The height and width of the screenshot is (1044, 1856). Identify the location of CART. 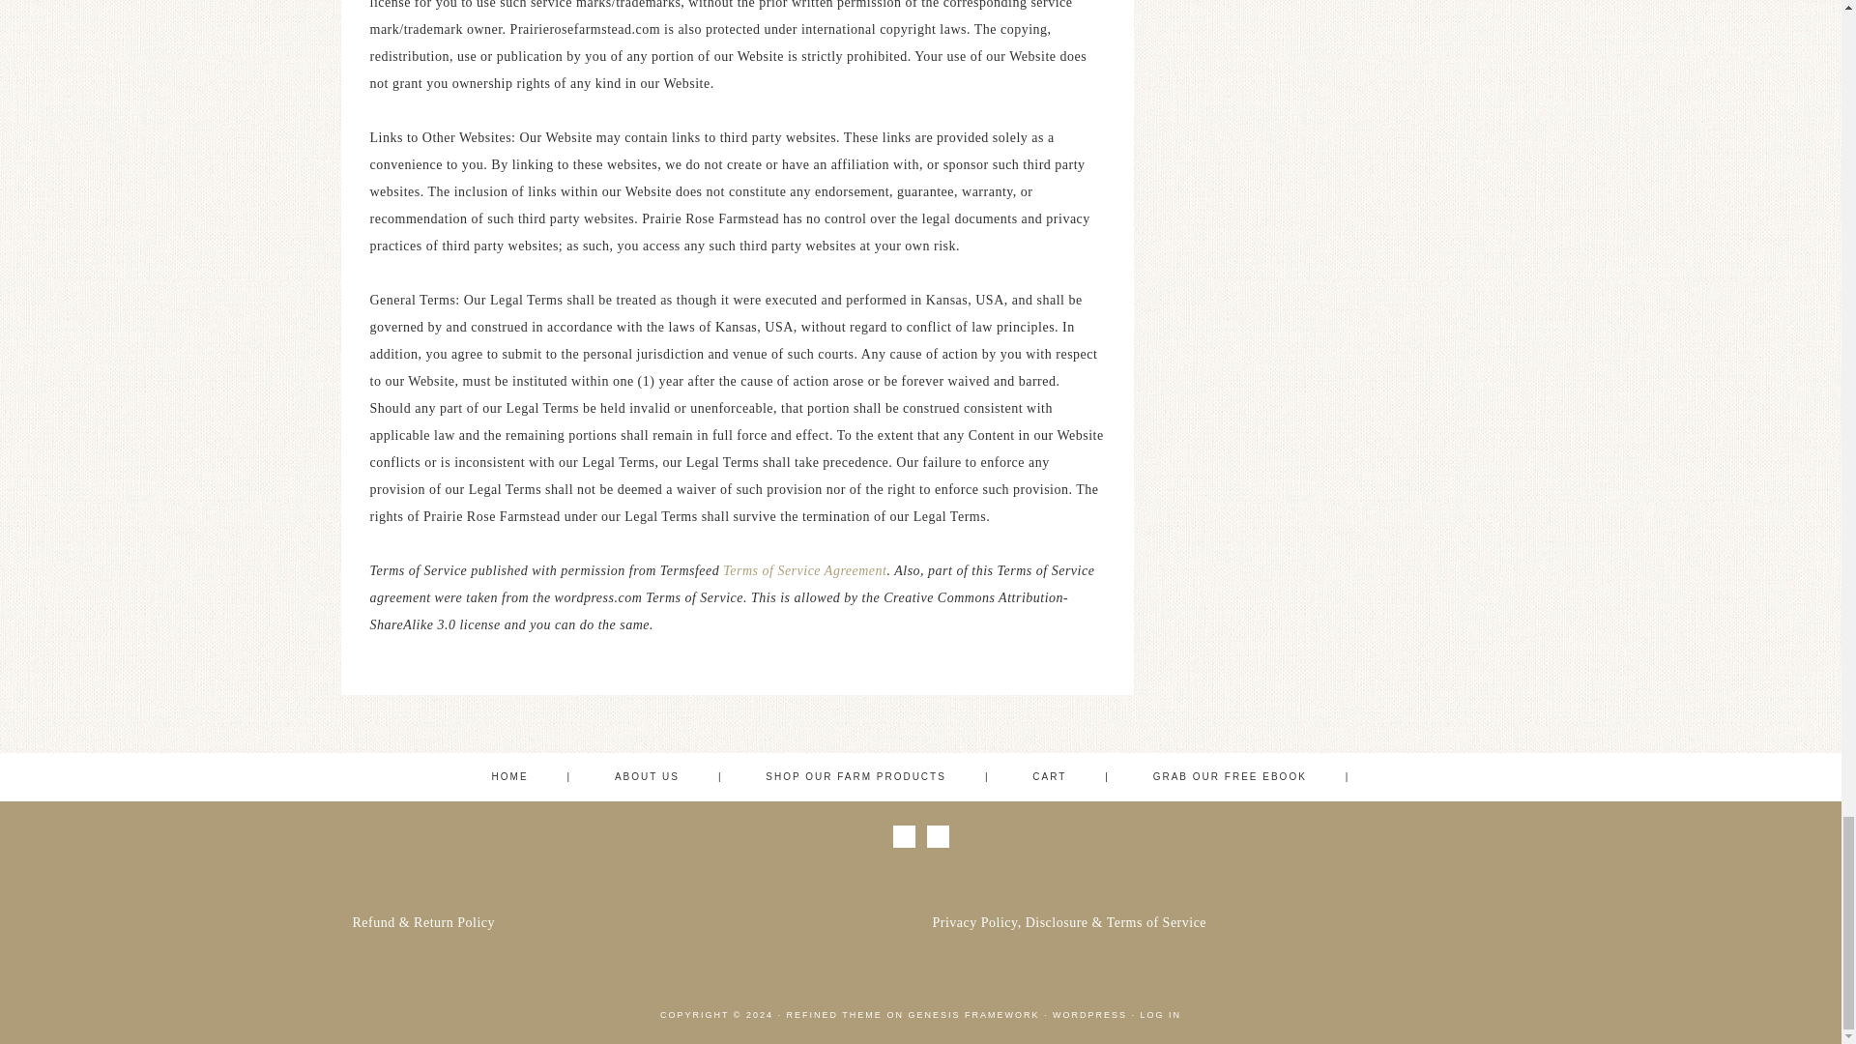
(1071, 775).